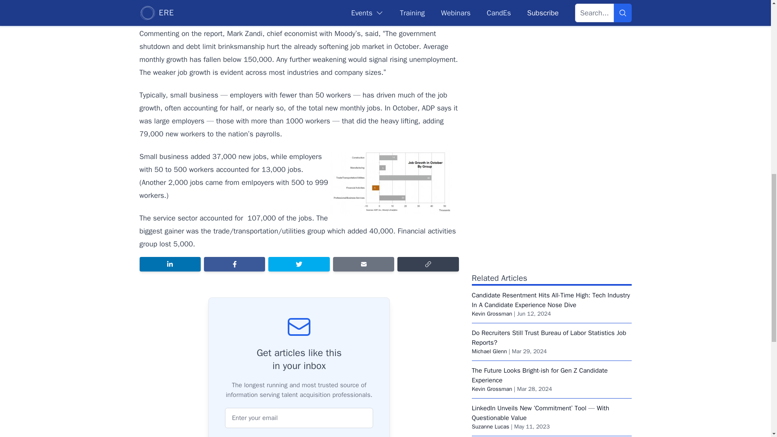 This screenshot has height=437, width=777. I want to click on Kevin Grossman, so click(492, 388).